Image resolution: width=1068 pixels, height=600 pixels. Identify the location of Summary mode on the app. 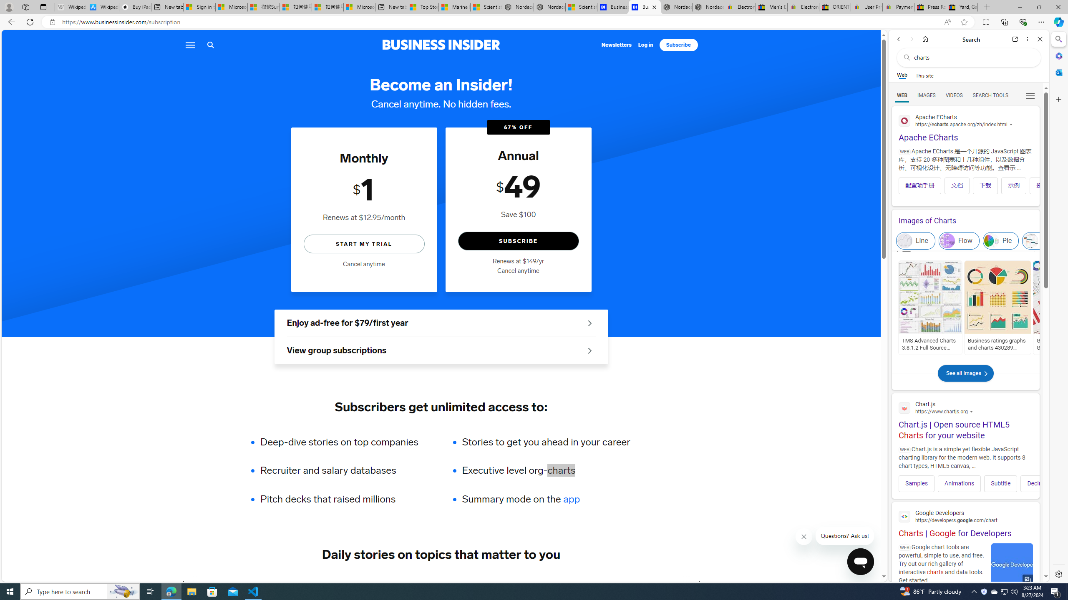
(546, 499).